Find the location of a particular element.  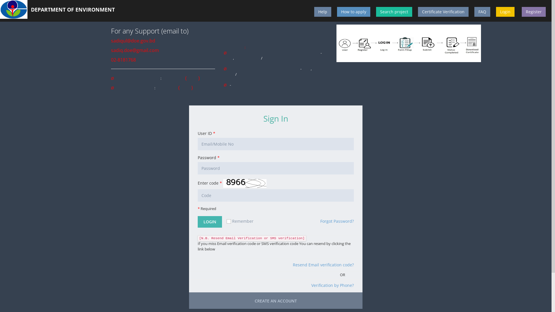

LOGIN is located at coordinates (210, 222).